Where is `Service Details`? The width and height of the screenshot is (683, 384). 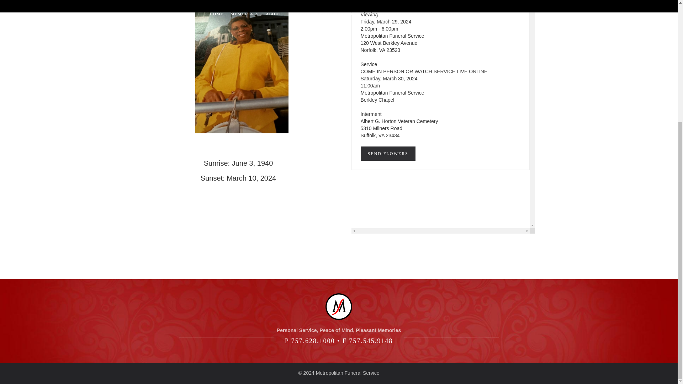
Service Details is located at coordinates (374, 1).